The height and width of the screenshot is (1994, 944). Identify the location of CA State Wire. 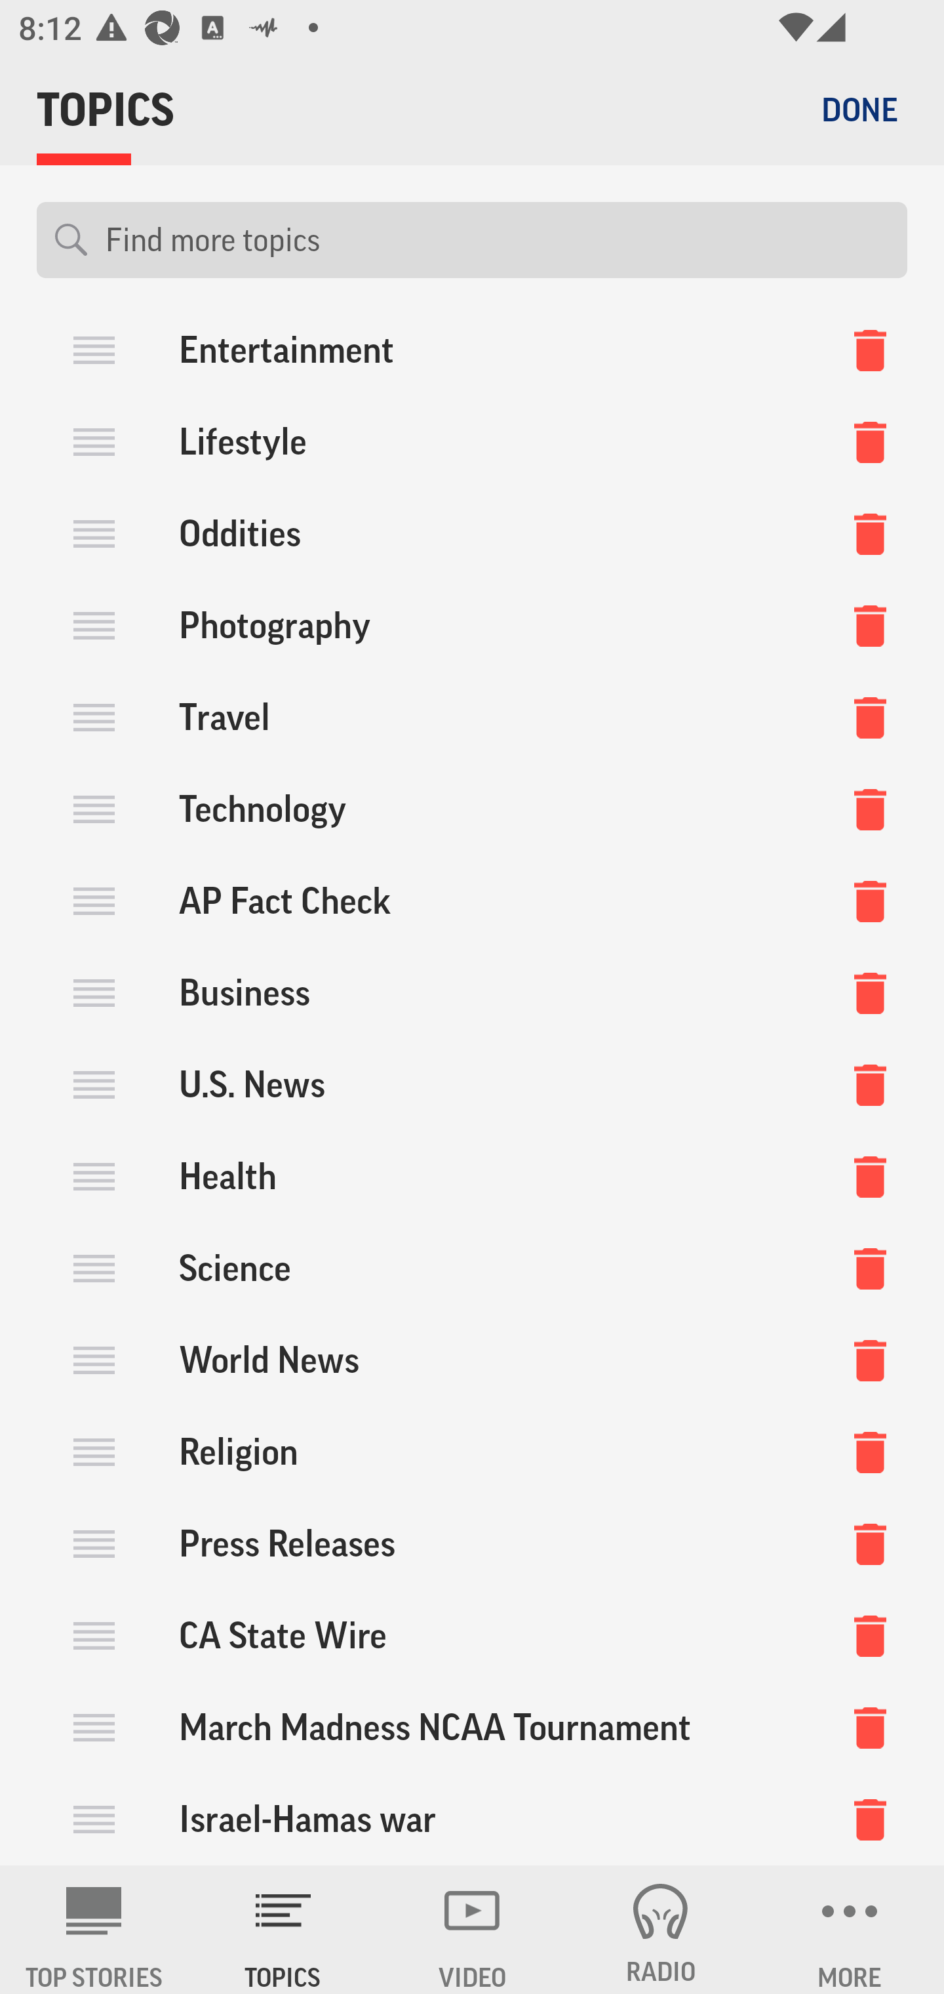
(472, 1635).